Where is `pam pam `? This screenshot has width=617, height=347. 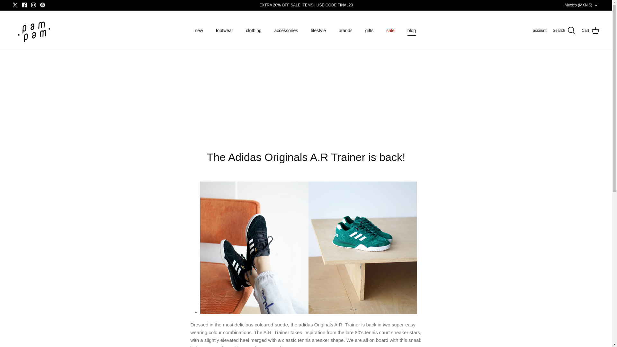
pam pam  is located at coordinates (34, 31).